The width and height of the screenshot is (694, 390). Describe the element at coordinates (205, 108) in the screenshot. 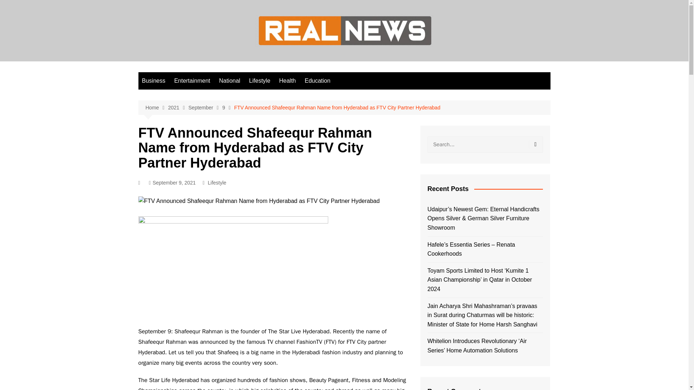

I see `September` at that location.